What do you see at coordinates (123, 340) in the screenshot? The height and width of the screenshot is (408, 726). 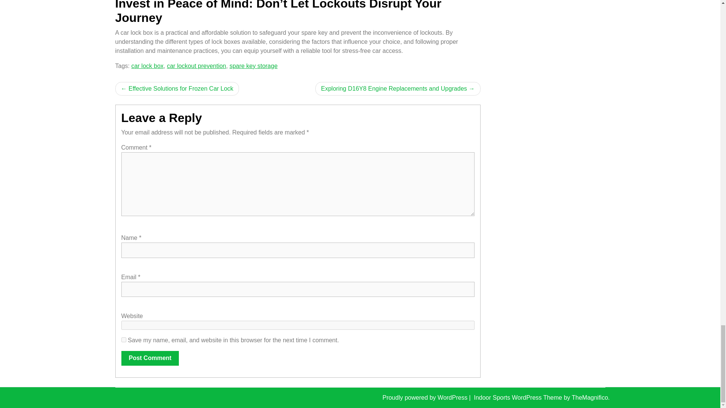 I see `yes` at bounding box center [123, 340].